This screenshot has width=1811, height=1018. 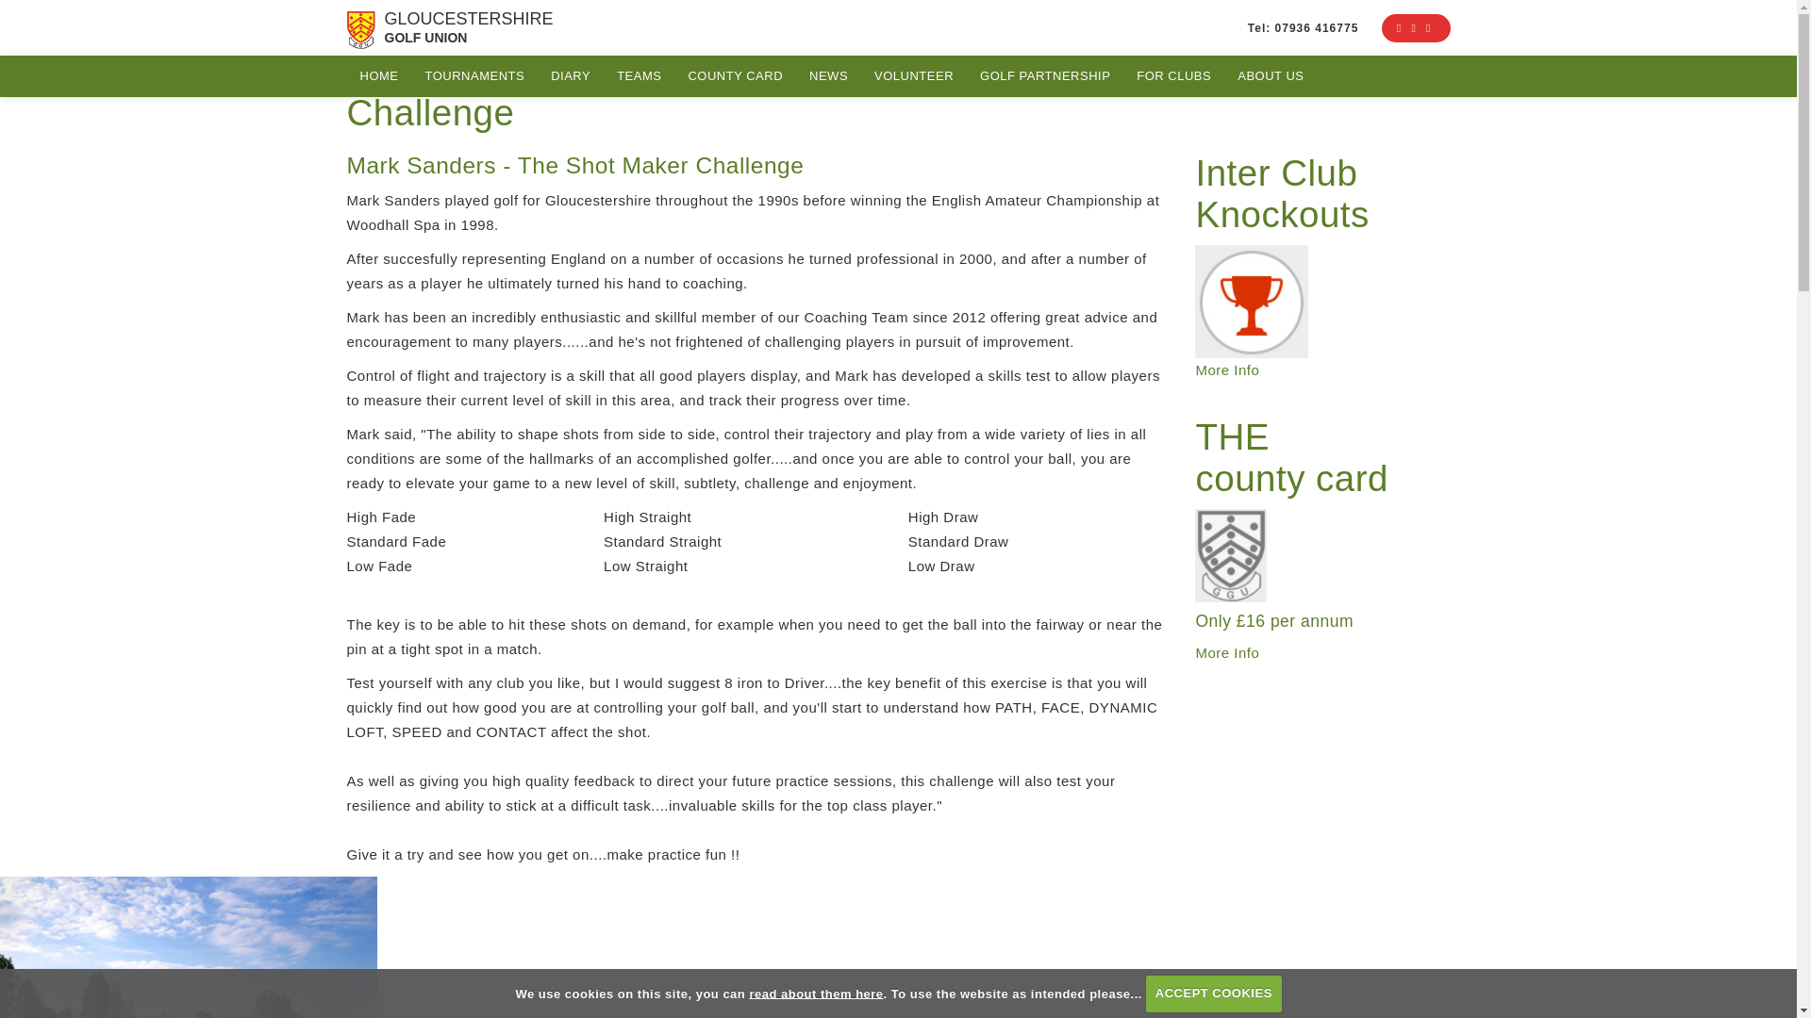 I want to click on read about our cookies, so click(x=816, y=993).